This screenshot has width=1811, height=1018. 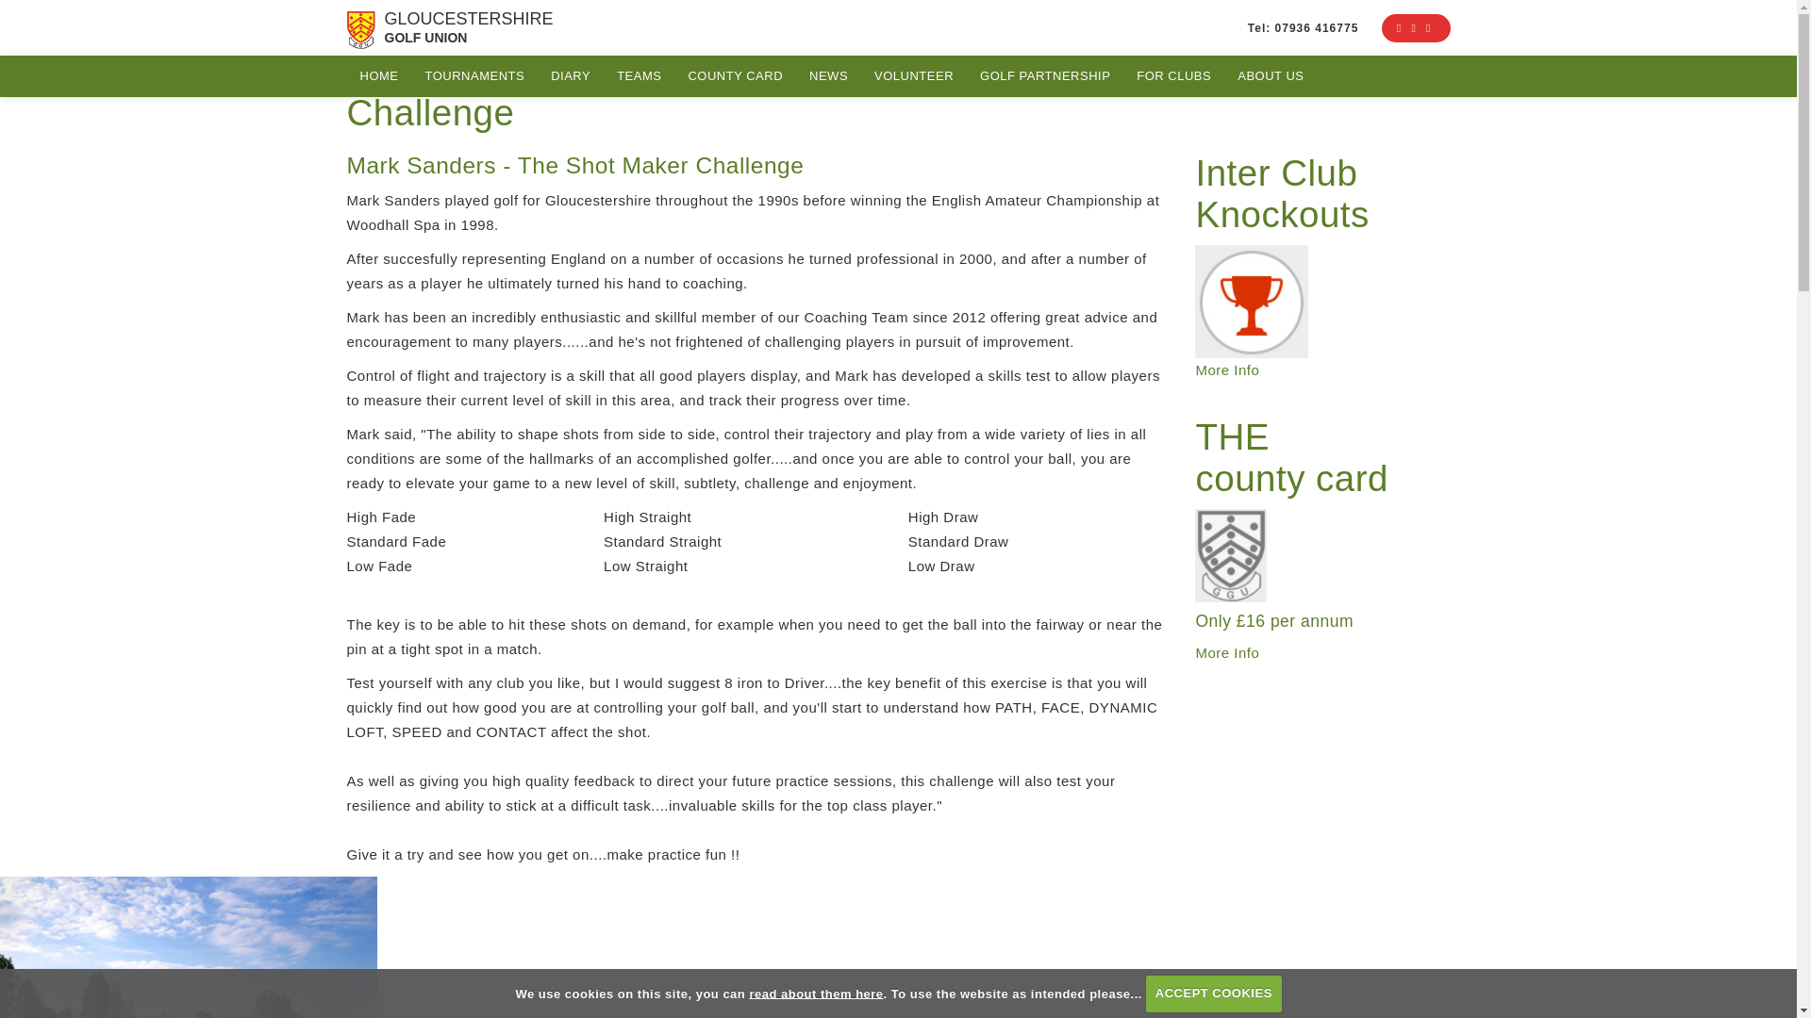 I want to click on read about our cookies, so click(x=816, y=993).